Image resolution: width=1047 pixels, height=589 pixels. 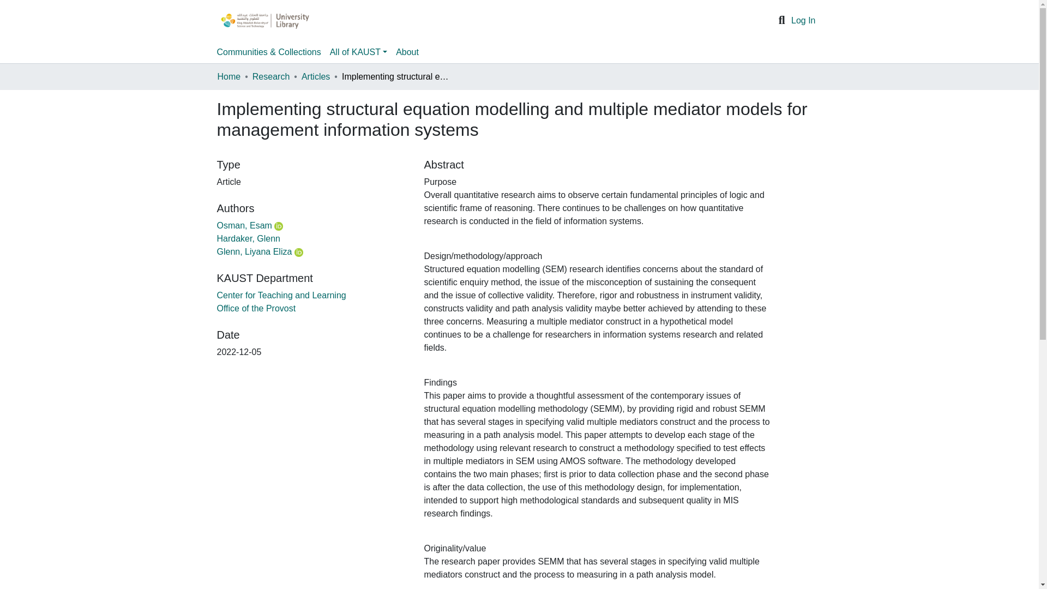 What do you see at coordinates (803, 21) in the screenshot?
I see `Log In` at bounding box center [803, 21].